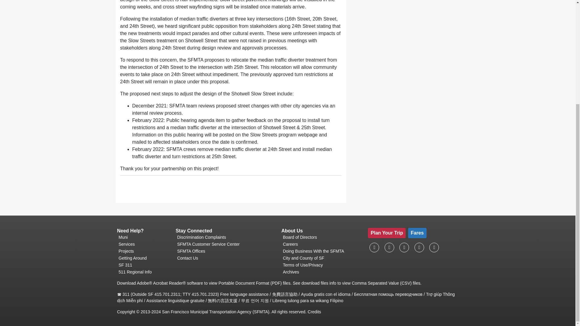  What do you see at coordinates (144, 258) in the screenshot?
I see `Getting Around` at bounding box center [144, 258].